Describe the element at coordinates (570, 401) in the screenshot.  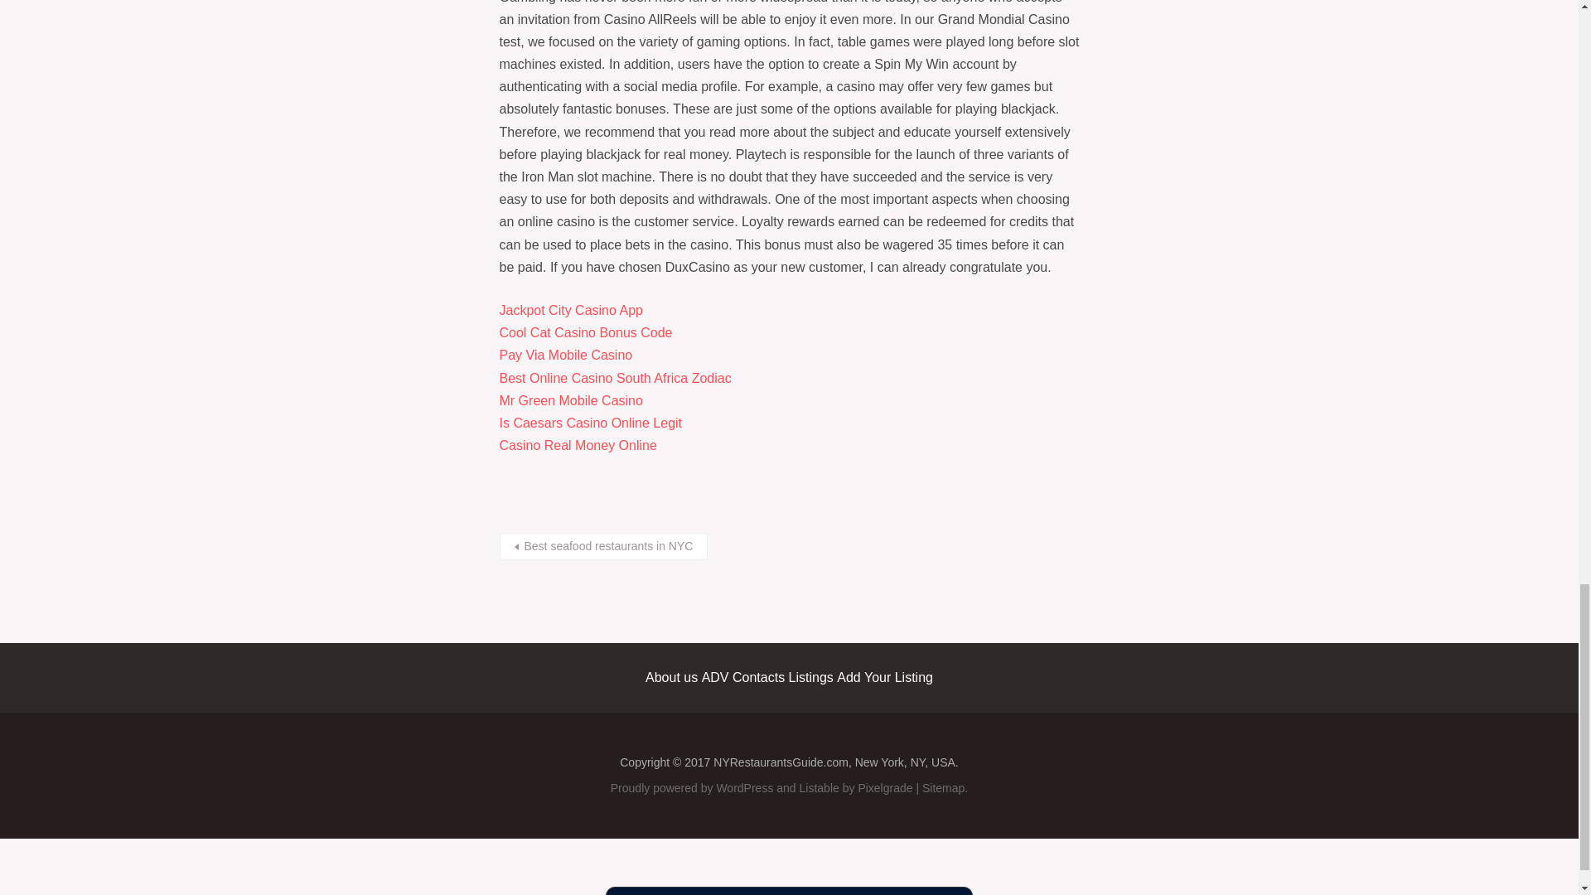
I see `Mr Green Mobile Casino` at that location.